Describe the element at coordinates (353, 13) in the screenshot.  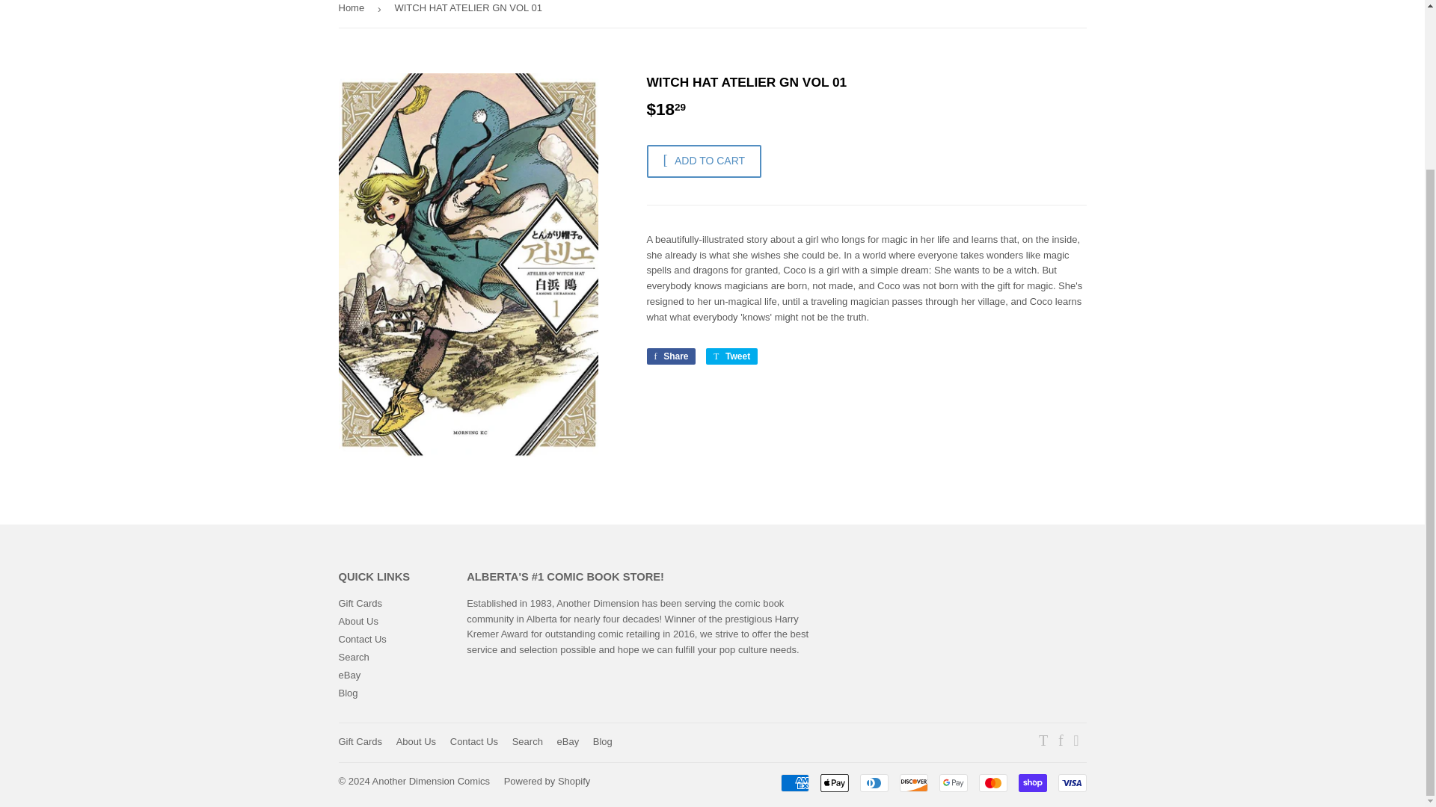
I see `Back to the frontpage` at that location.